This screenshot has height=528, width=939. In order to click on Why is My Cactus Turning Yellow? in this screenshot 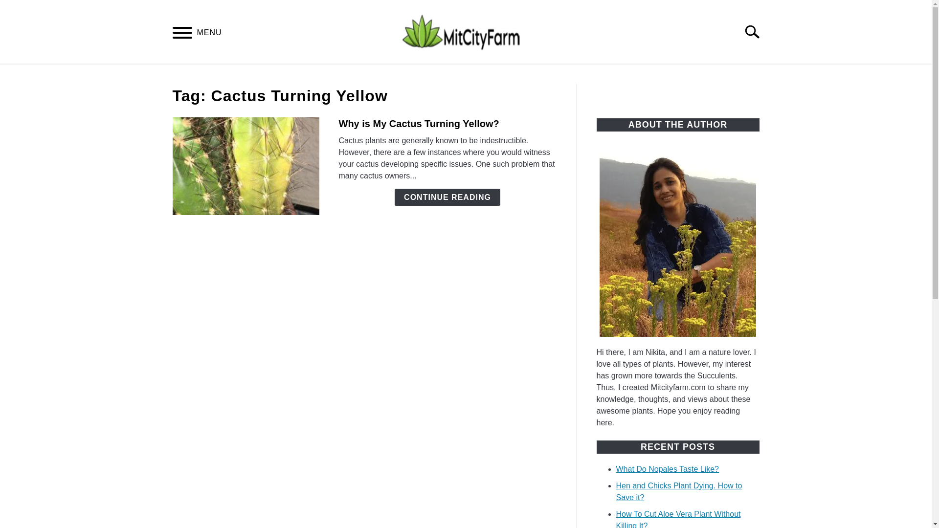, I will do `click(418, 123)`.